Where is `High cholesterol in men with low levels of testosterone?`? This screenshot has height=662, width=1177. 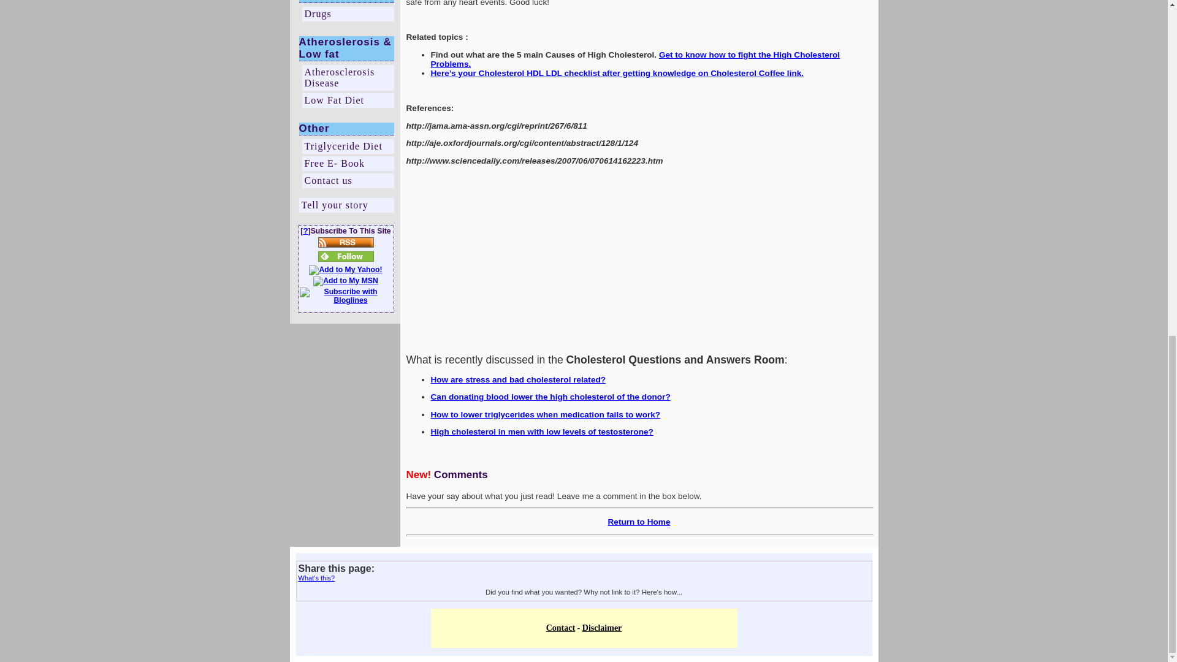 High cholesterol in men with low levels of testosterone? is located at coordinates (542, 432).